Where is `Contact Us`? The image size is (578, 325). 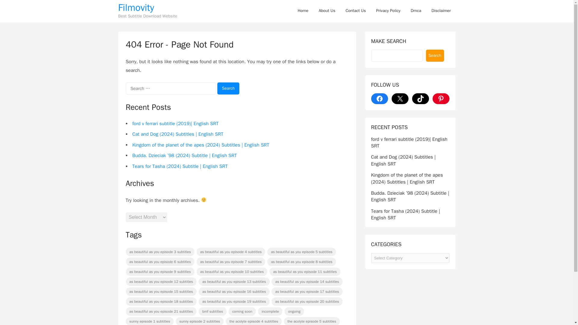
Contact Us is located at coordinates (356, 11).